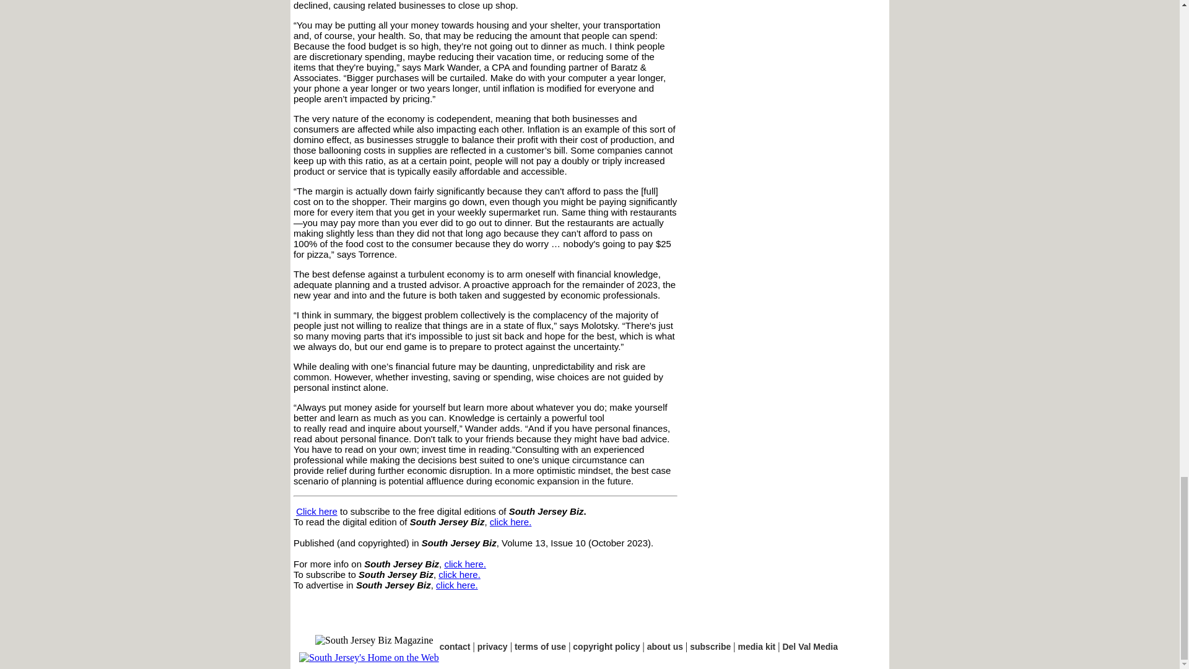 This screenshot has height=669, width=1189. Describe the element at coordinates (446, 585) in the screenshot. I see `click ` at that location.